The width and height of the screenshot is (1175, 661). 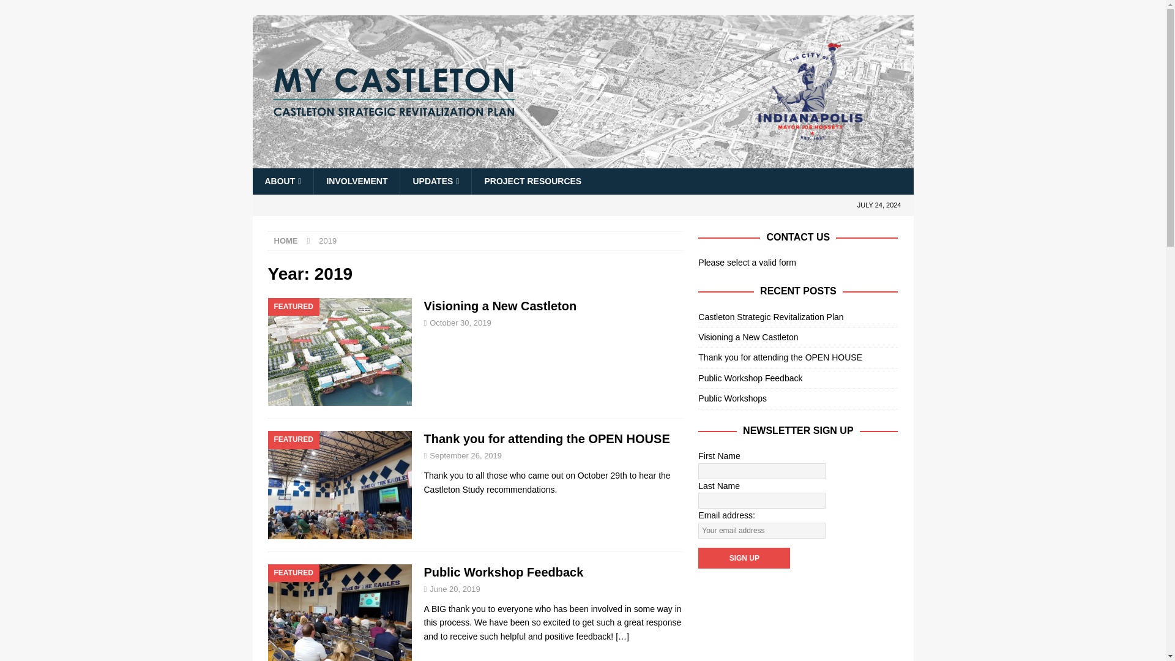 What do you see at coordinates (286, 240) in the screenshot?
I see `HOME` at bounding box center [286, 240].